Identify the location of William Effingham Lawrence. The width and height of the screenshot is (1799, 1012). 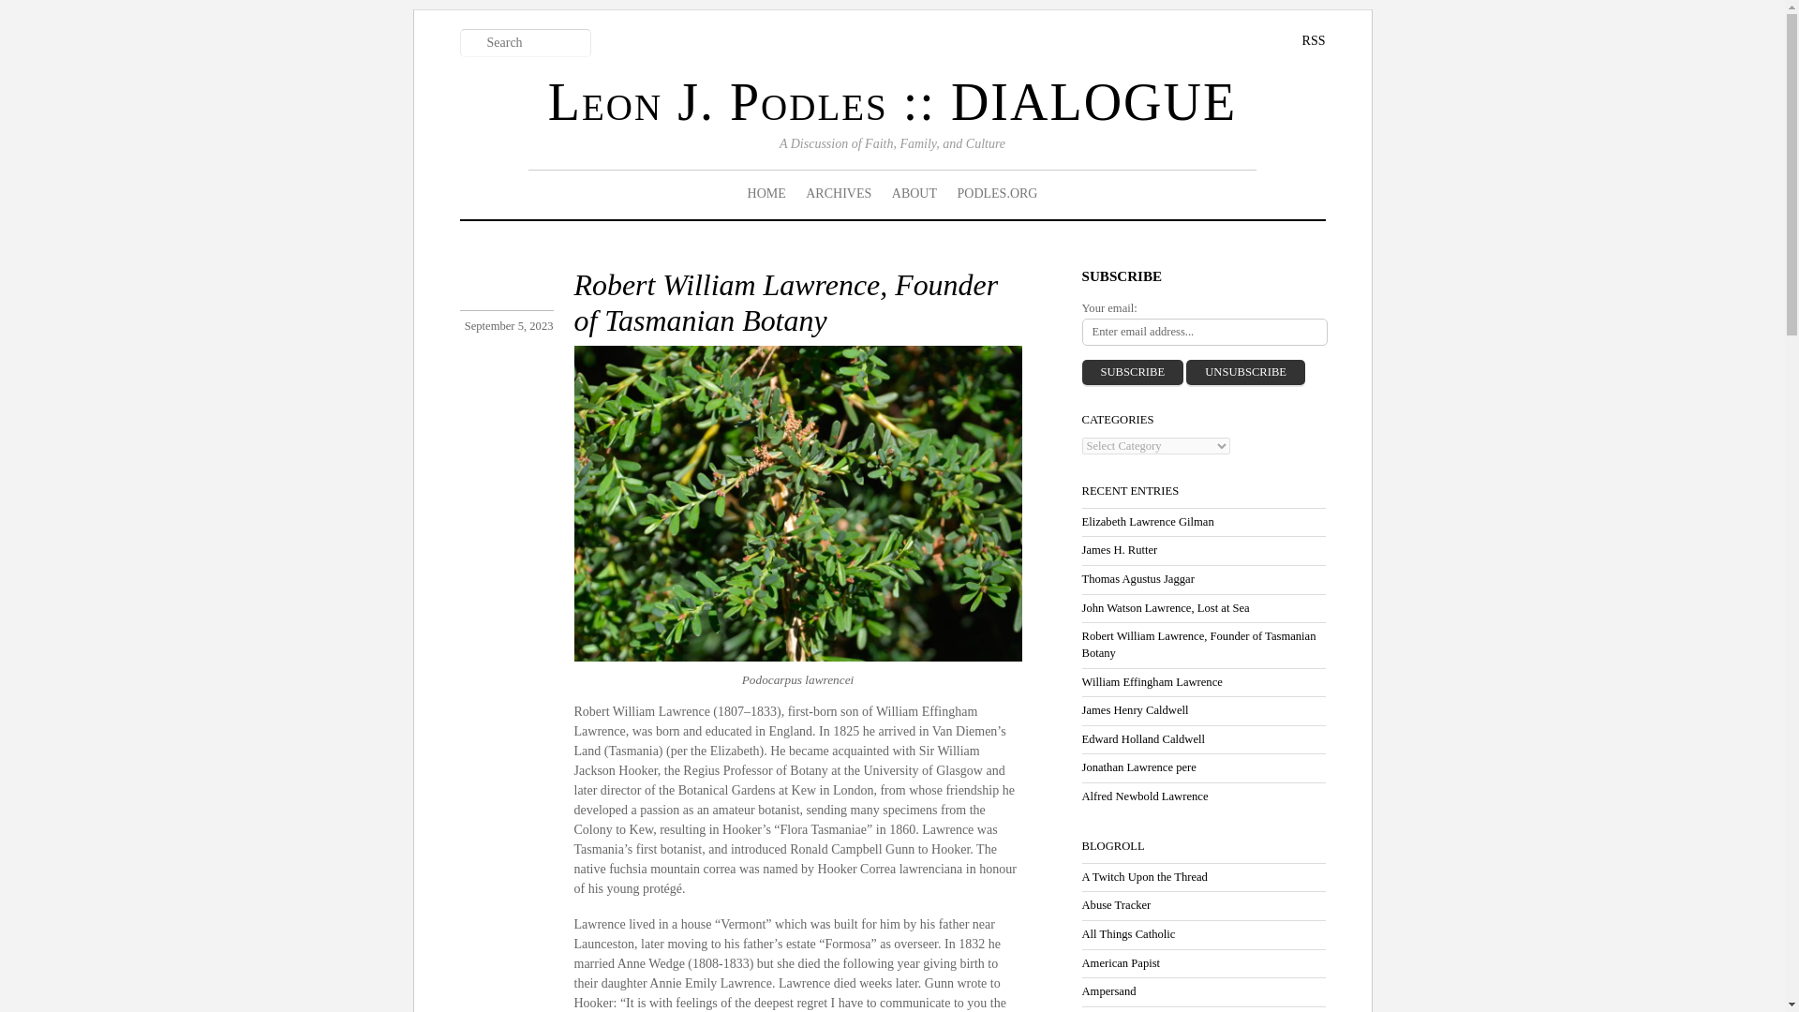
(1151, 682).